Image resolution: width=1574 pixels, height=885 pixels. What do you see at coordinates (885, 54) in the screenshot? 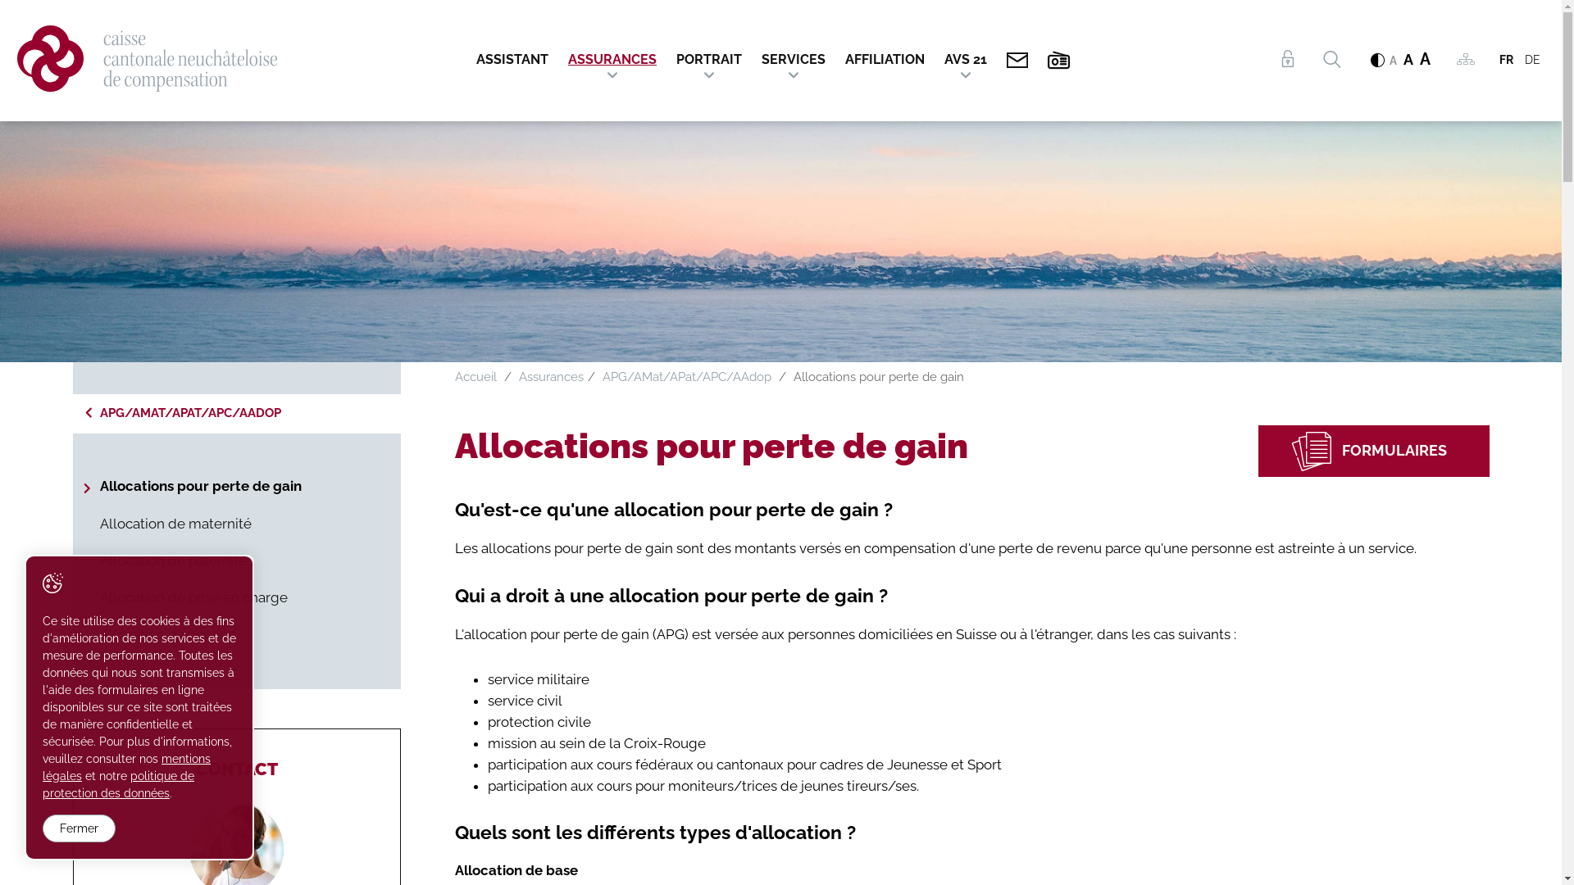
I see `AFFILIATION` at bounding box center [885, 54].